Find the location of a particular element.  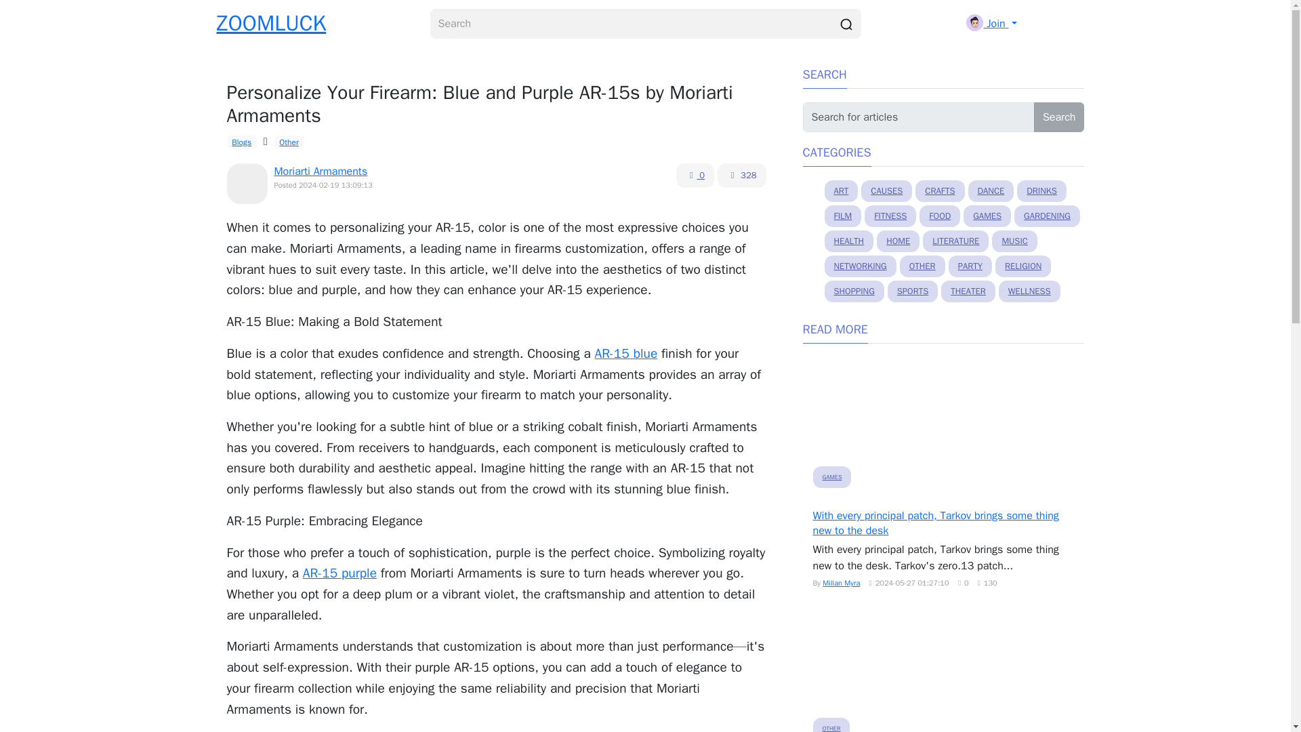

GAMES is located at coordinates (987, 216).